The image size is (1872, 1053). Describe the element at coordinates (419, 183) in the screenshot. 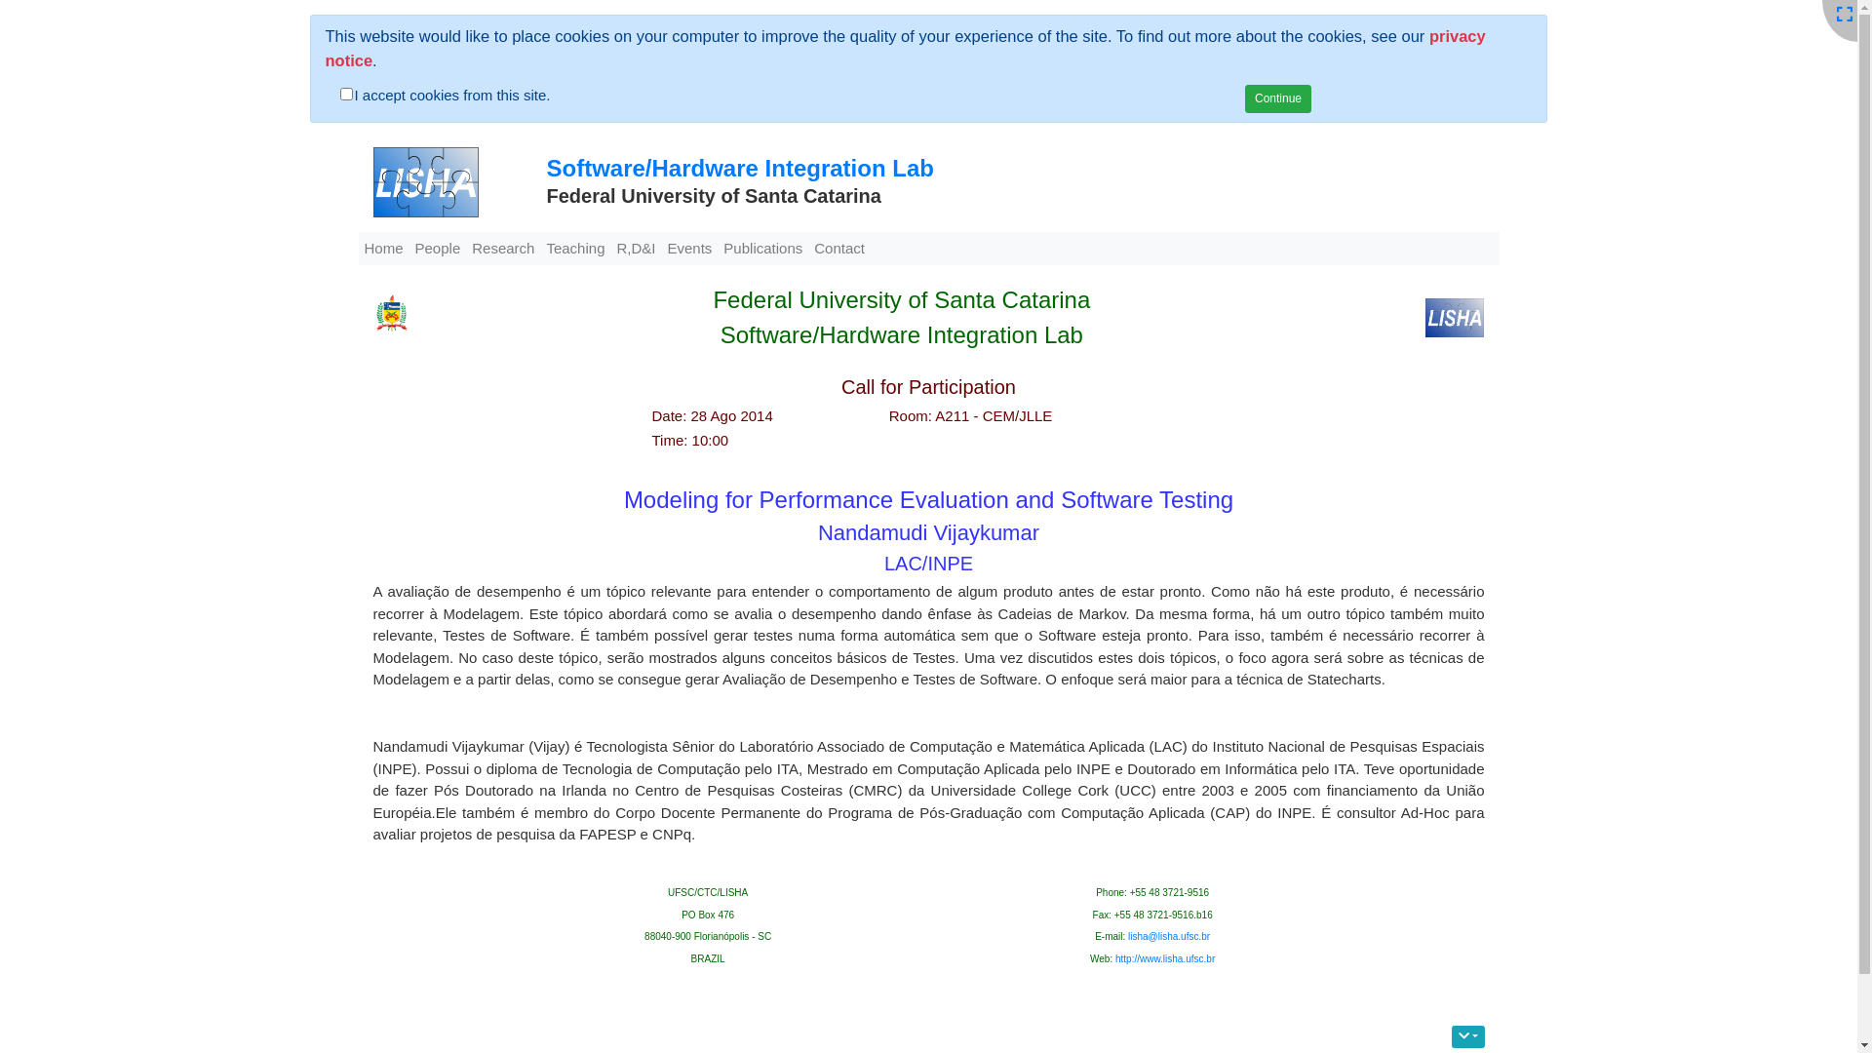

I see `LISHA` at that location.